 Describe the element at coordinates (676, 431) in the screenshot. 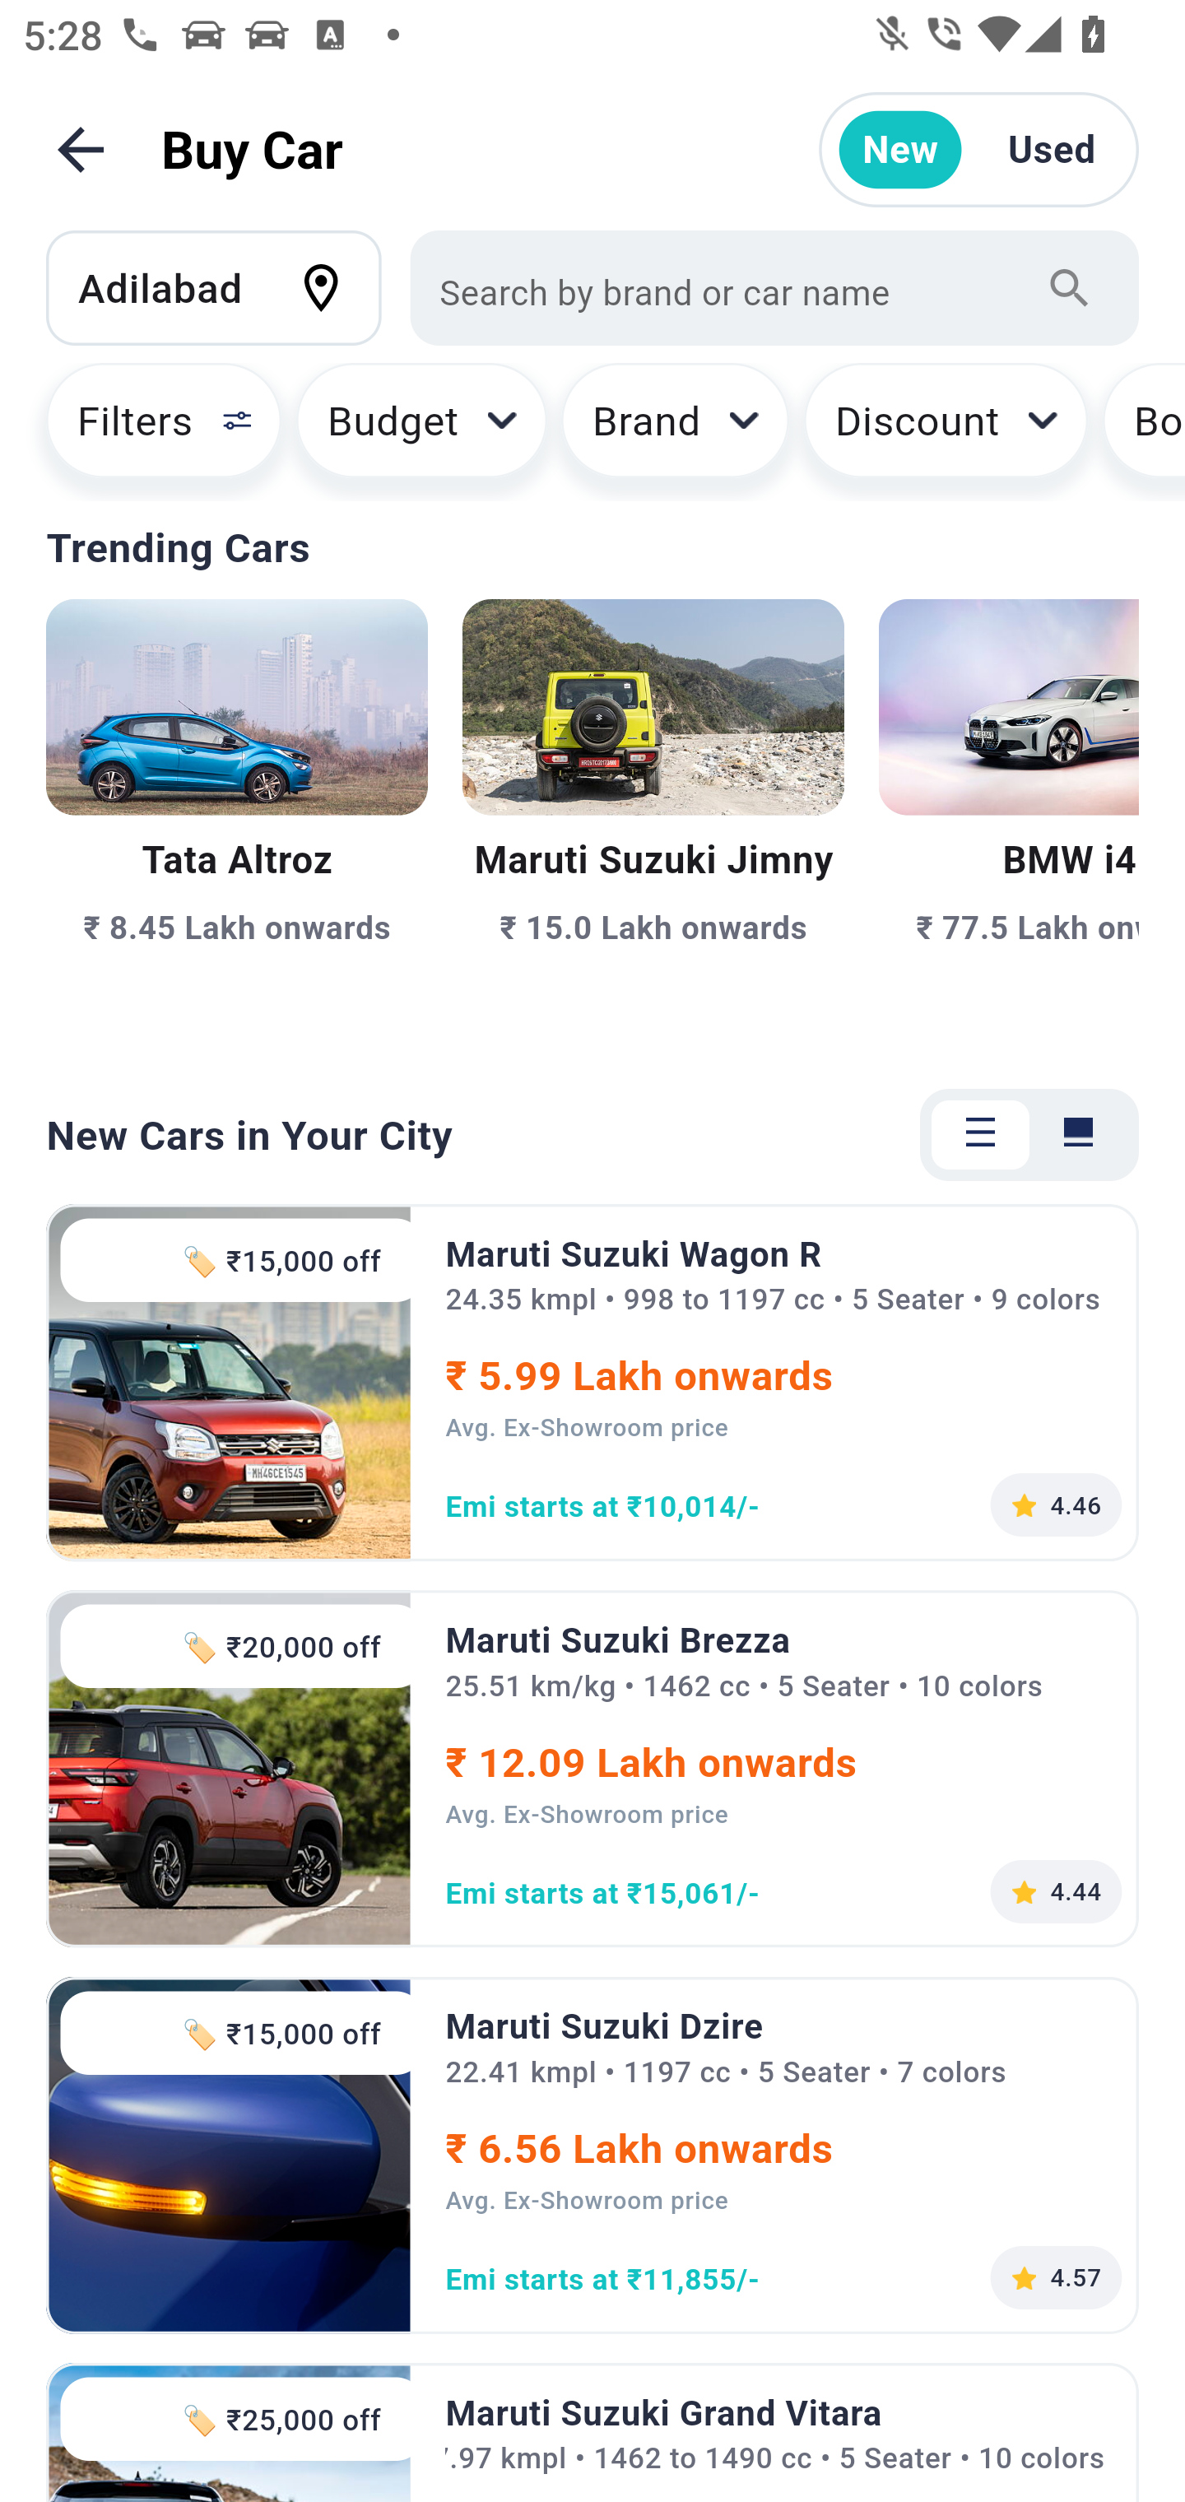

I see `Brand` at that location.